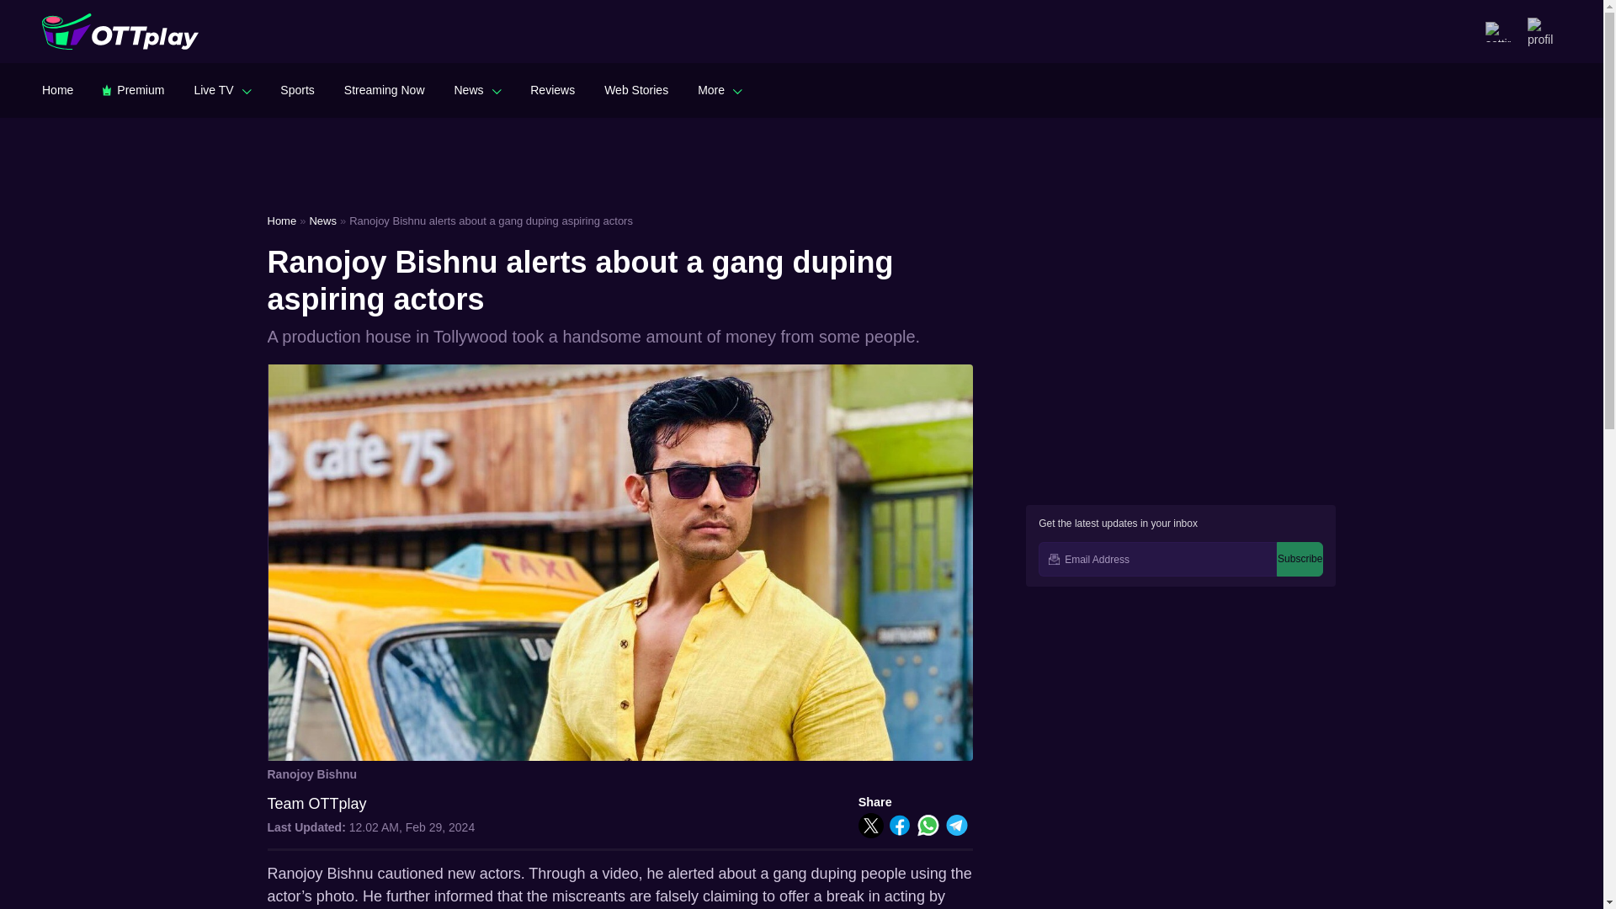 This screenshot has height=909, width=1616. What do you see at coordinates (477, 89) in the screenshot?
I see `News` at bounding box center [477, 89].